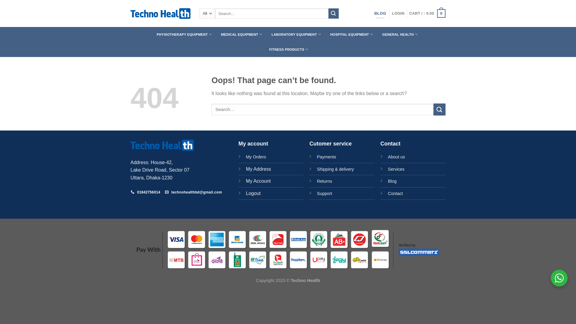 Image resolution: width=576 pixels, height=324 pixels. I want to click on MEDICAL EQUIPMENT, so click(241, 34).